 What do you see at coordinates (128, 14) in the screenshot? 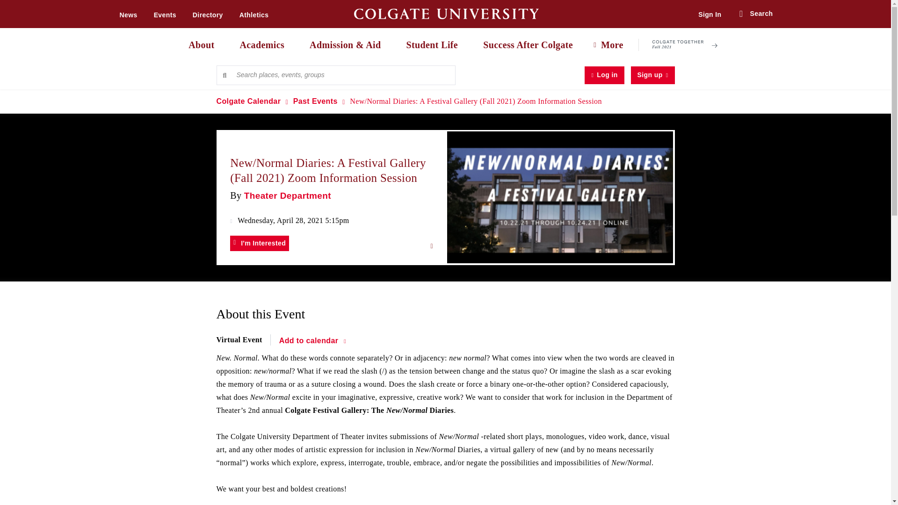
I see `News` at bounding box center [128, 14].